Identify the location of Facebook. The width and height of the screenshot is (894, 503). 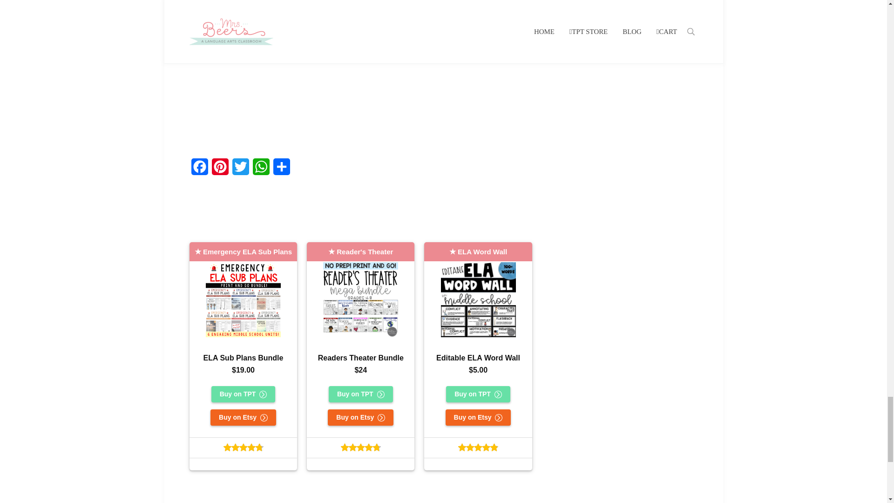
(200, 170).